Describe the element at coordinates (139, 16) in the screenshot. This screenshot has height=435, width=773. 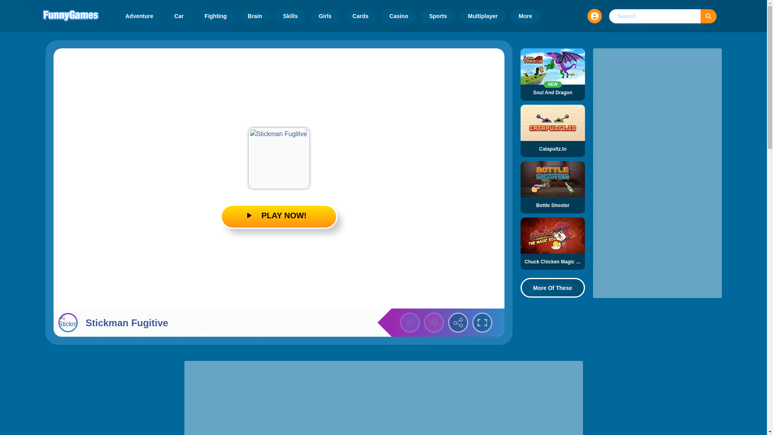
I see `Adventure` at that location.